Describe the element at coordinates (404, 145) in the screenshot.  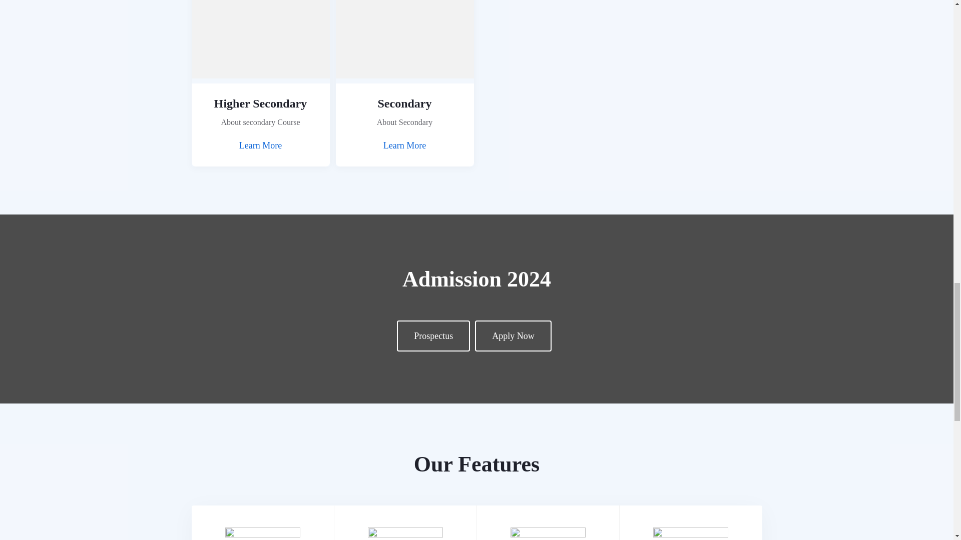
I see `Learn More` at that location.